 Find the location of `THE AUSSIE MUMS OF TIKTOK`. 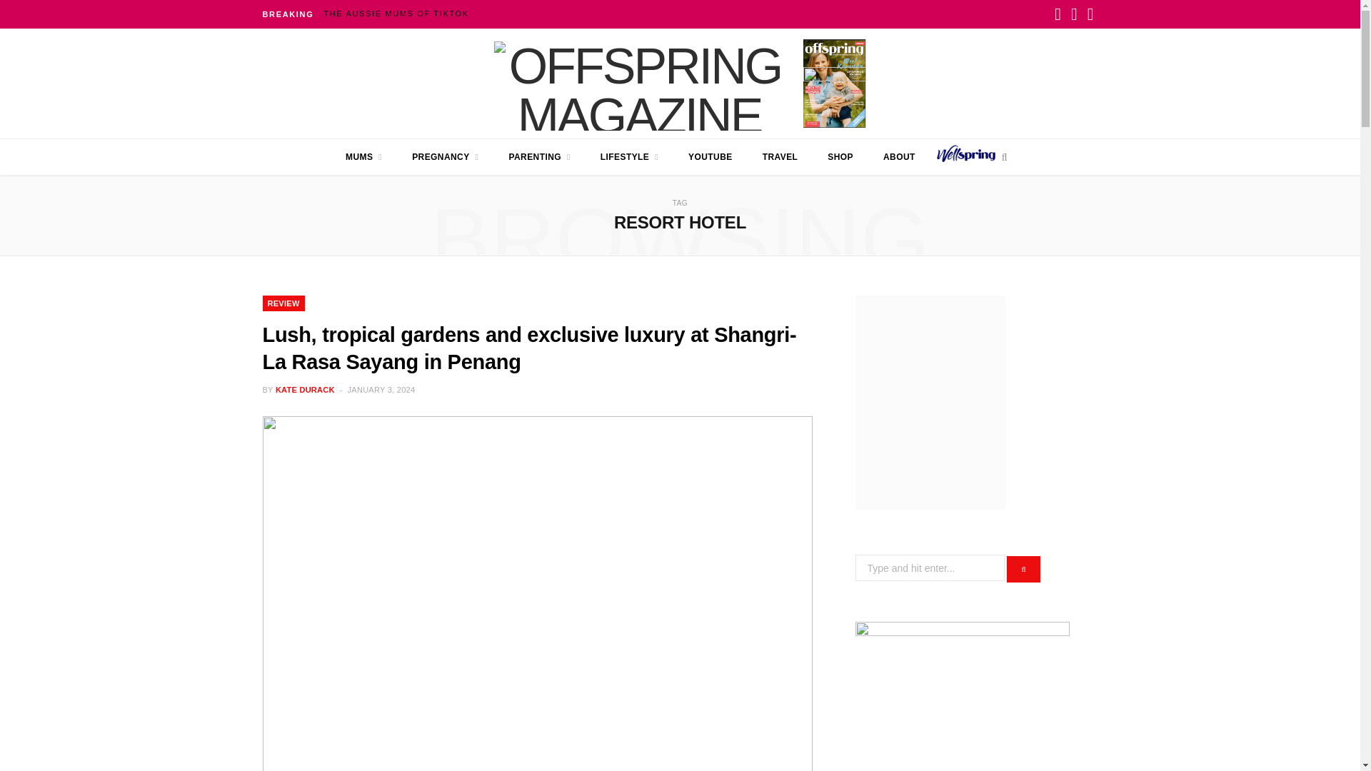

THE AUSSIE MUMS OF TIKTOK is located at coordinates (400, 13).